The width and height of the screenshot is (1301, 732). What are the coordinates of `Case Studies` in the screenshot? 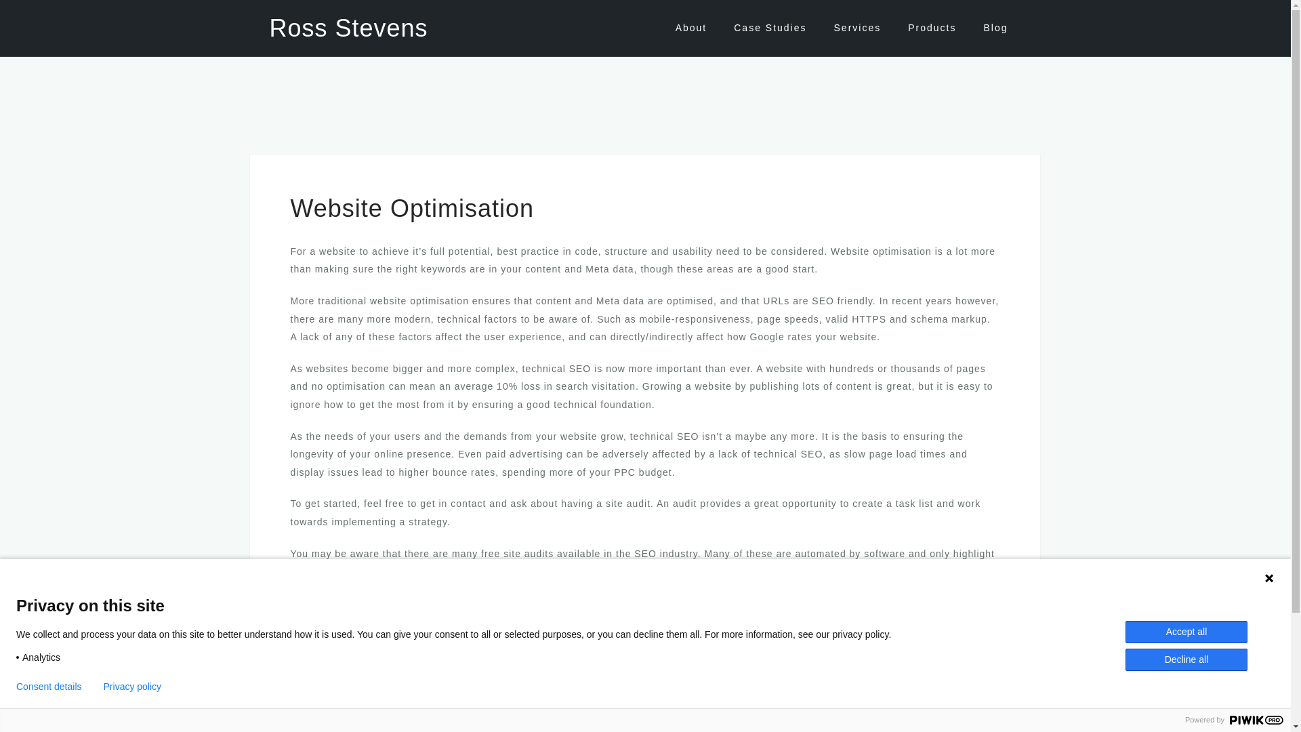 It's located at (770, 28).